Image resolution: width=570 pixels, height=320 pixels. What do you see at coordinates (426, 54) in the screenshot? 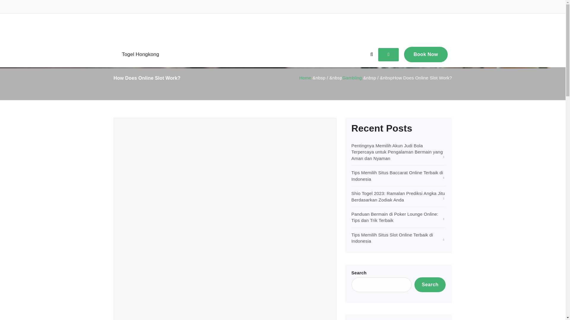
I see `Book Now` at bounding box center [426, 54].